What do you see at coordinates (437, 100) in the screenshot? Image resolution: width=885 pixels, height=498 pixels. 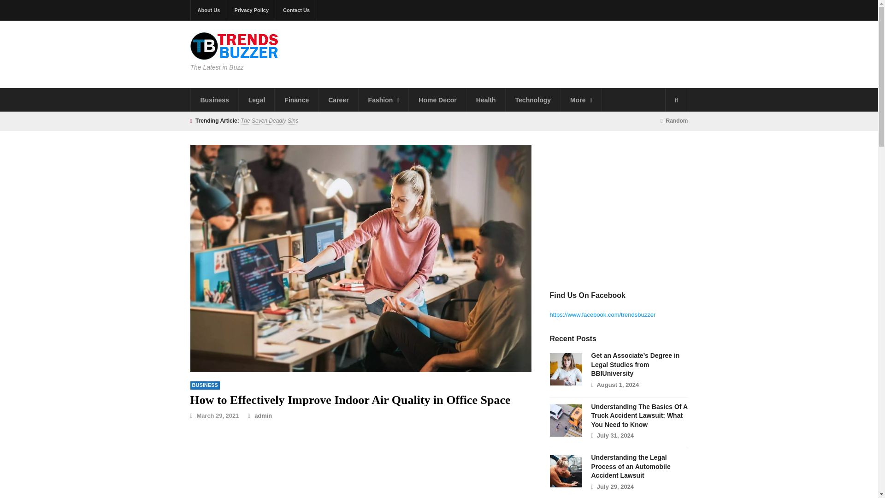 I see `Home Decor` at bounding box center [437, 100].